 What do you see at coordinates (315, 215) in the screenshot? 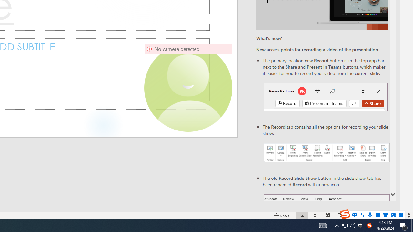
I see `Slide Sorter` at bounding box center [315, 215].